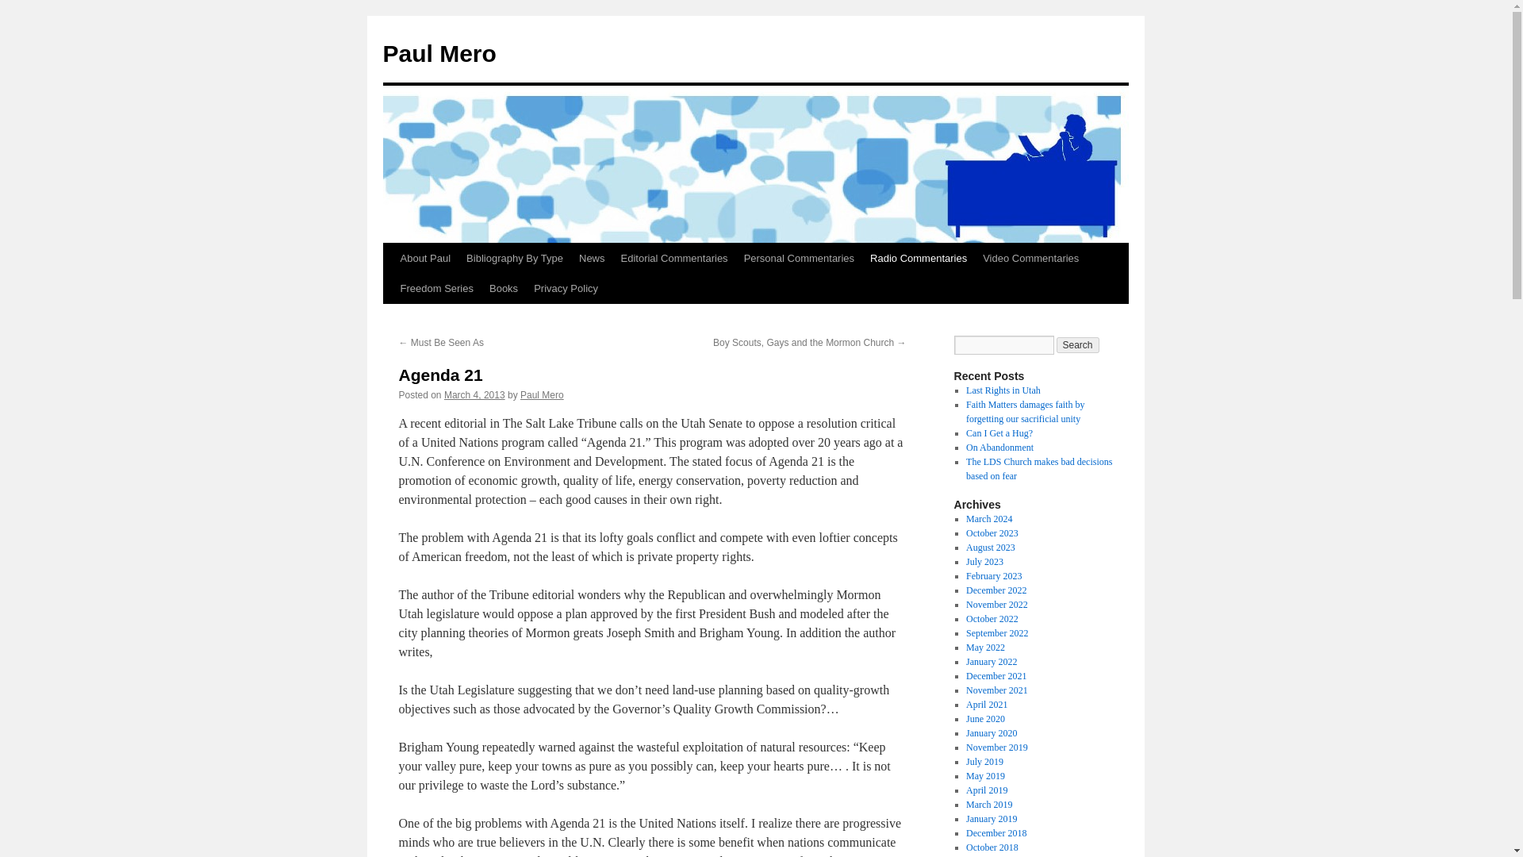  What do you see at coordinates (424, 258) in the screenshot?
I see `About Paul` at bounding box center [424, 258].